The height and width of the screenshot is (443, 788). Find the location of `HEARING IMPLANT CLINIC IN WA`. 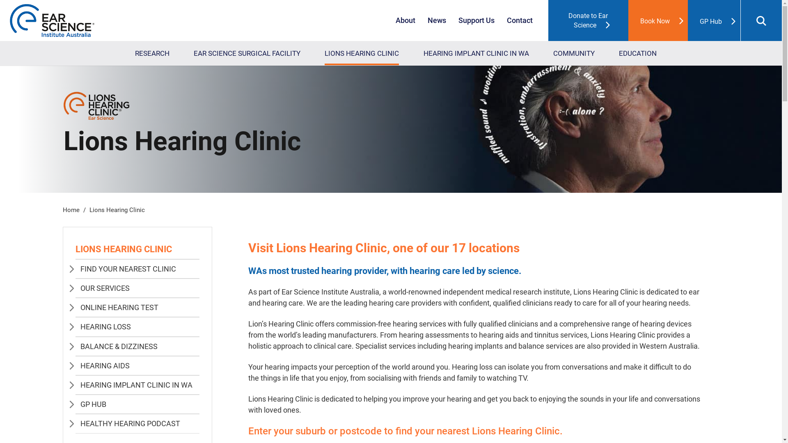

HEARING IMPLANT CLINIC IN WA is located at coordinates (136, 385).